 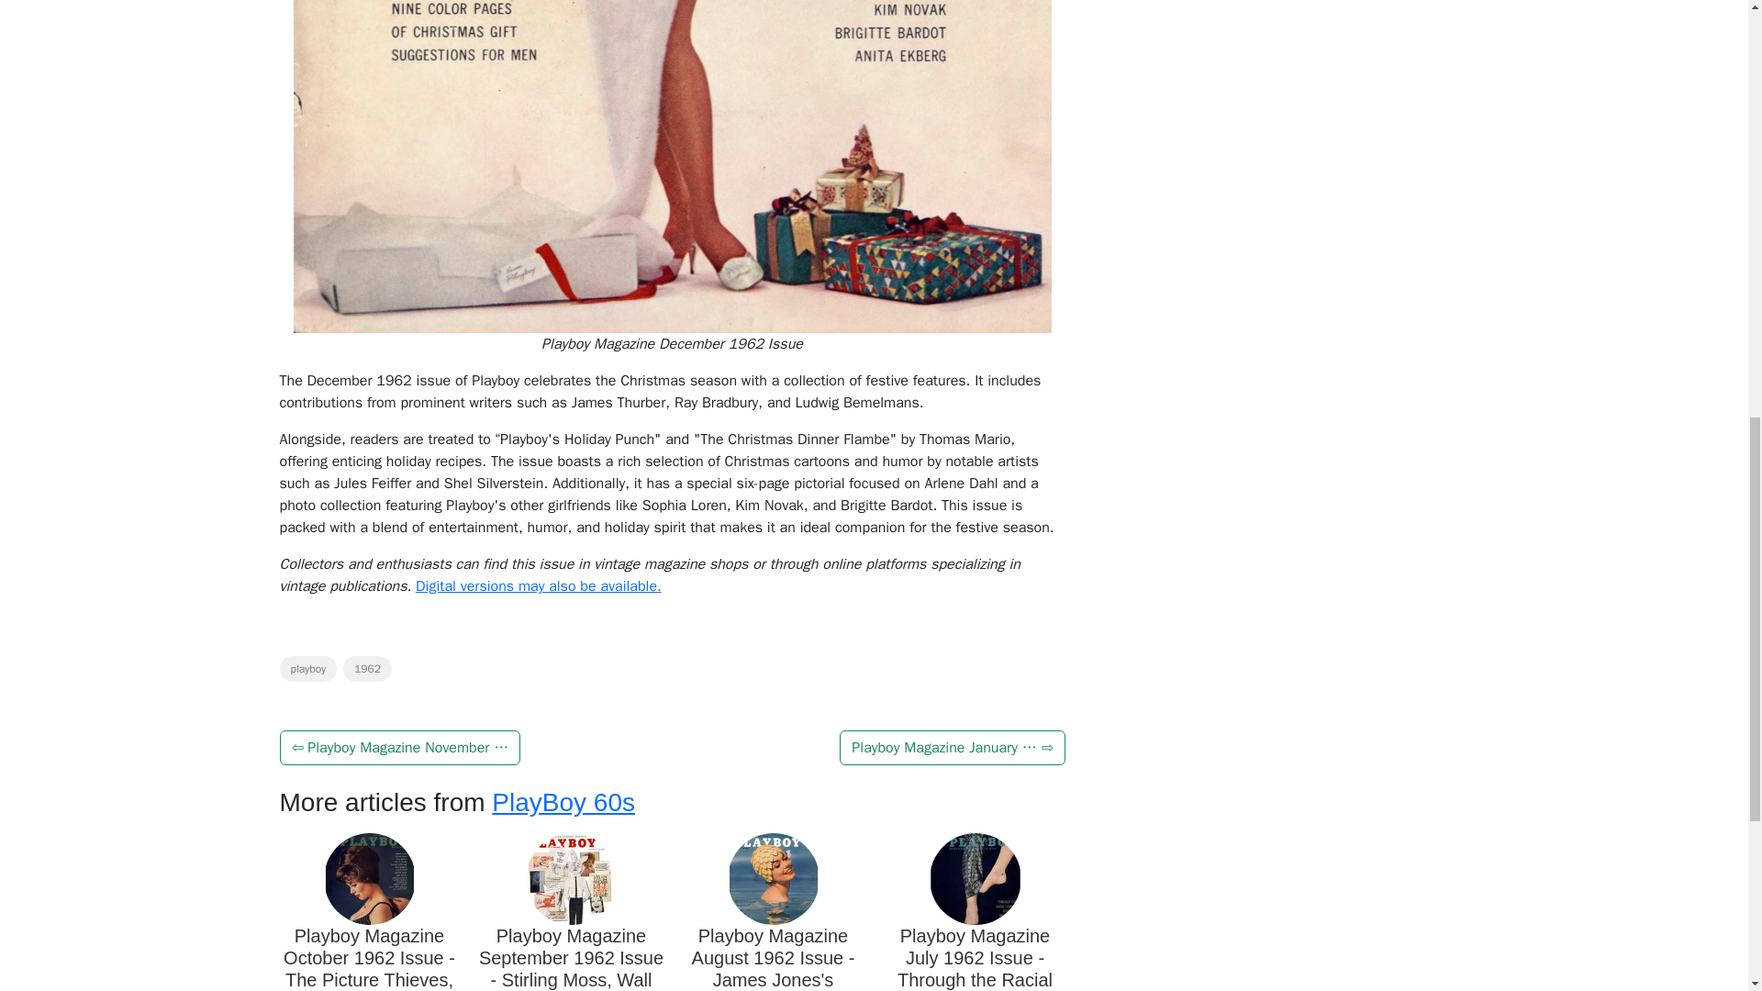 I want to click on 1962, so click(x=367, y=668).